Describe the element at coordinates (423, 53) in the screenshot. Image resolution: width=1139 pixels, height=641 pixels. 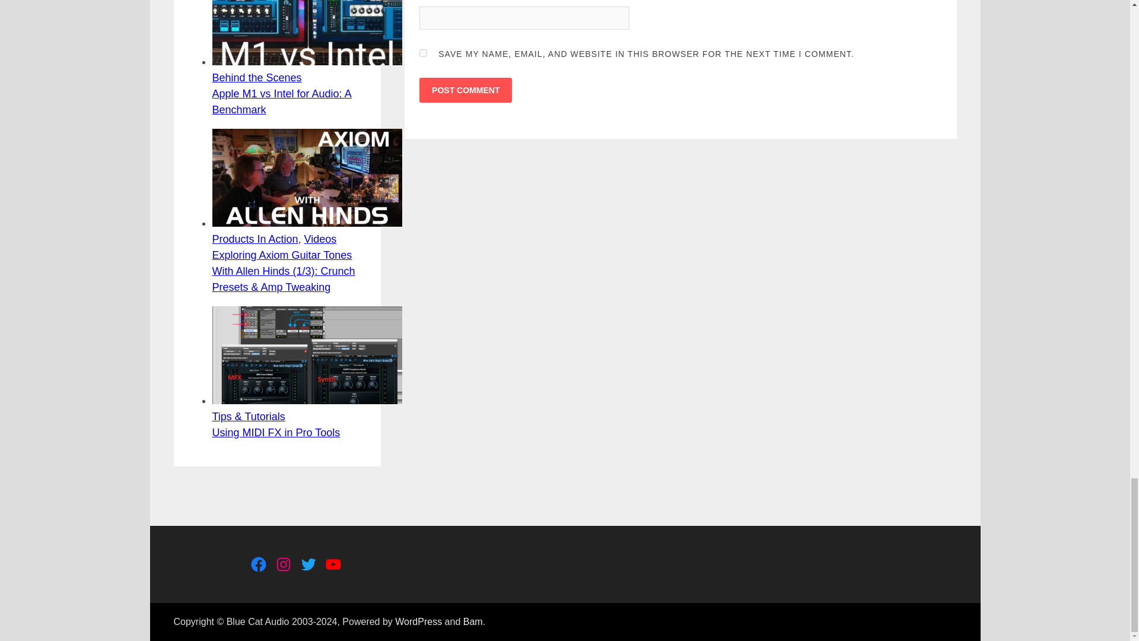
I see `yes` at that location.